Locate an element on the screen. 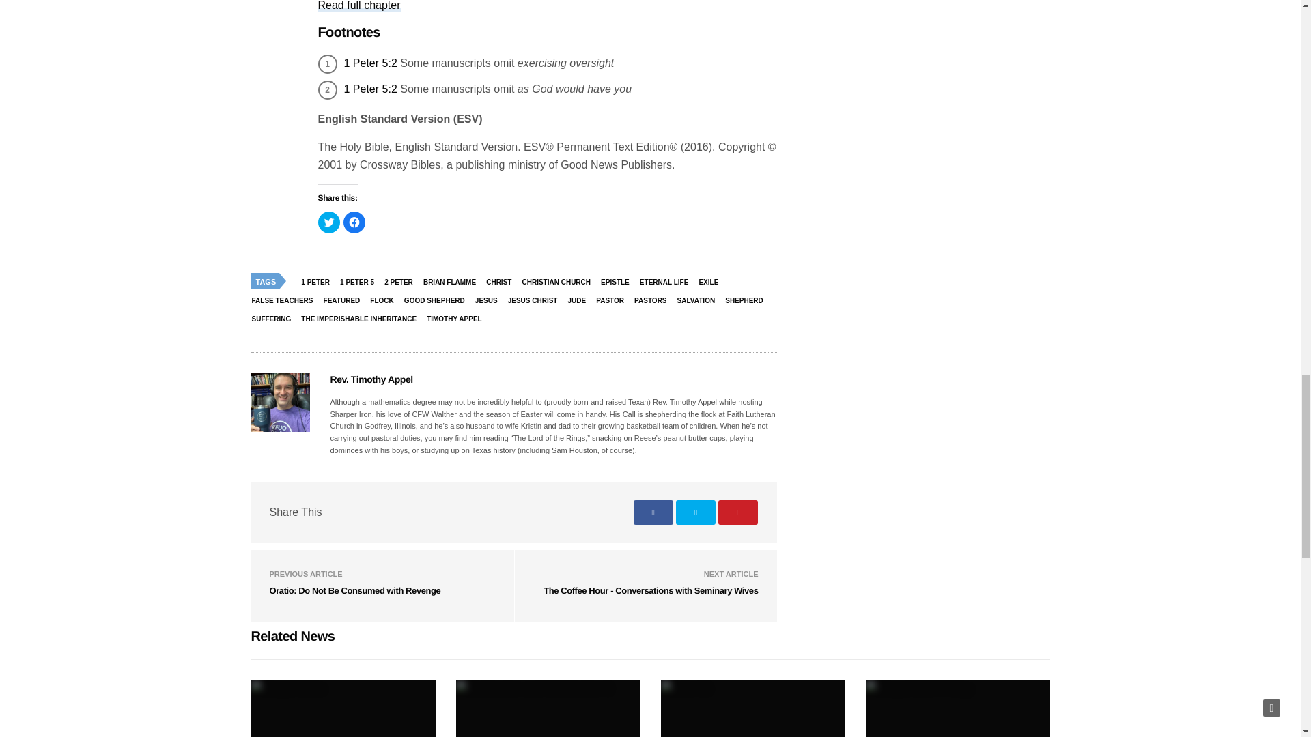 The image size is (1311, 737). Click to share on Twitter is located at coordinates (329, 222).